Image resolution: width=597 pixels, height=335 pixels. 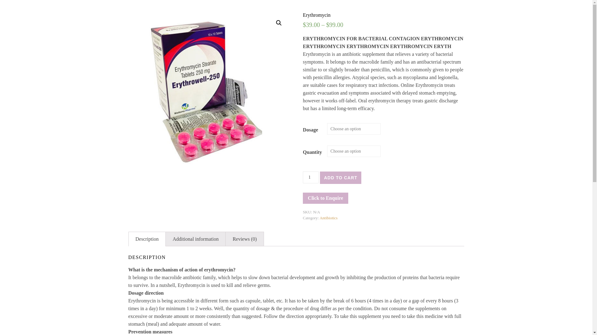 What do you see at coordinates (311, 177) in the screenshot?
I see `1` at bounding box center [311, 177].